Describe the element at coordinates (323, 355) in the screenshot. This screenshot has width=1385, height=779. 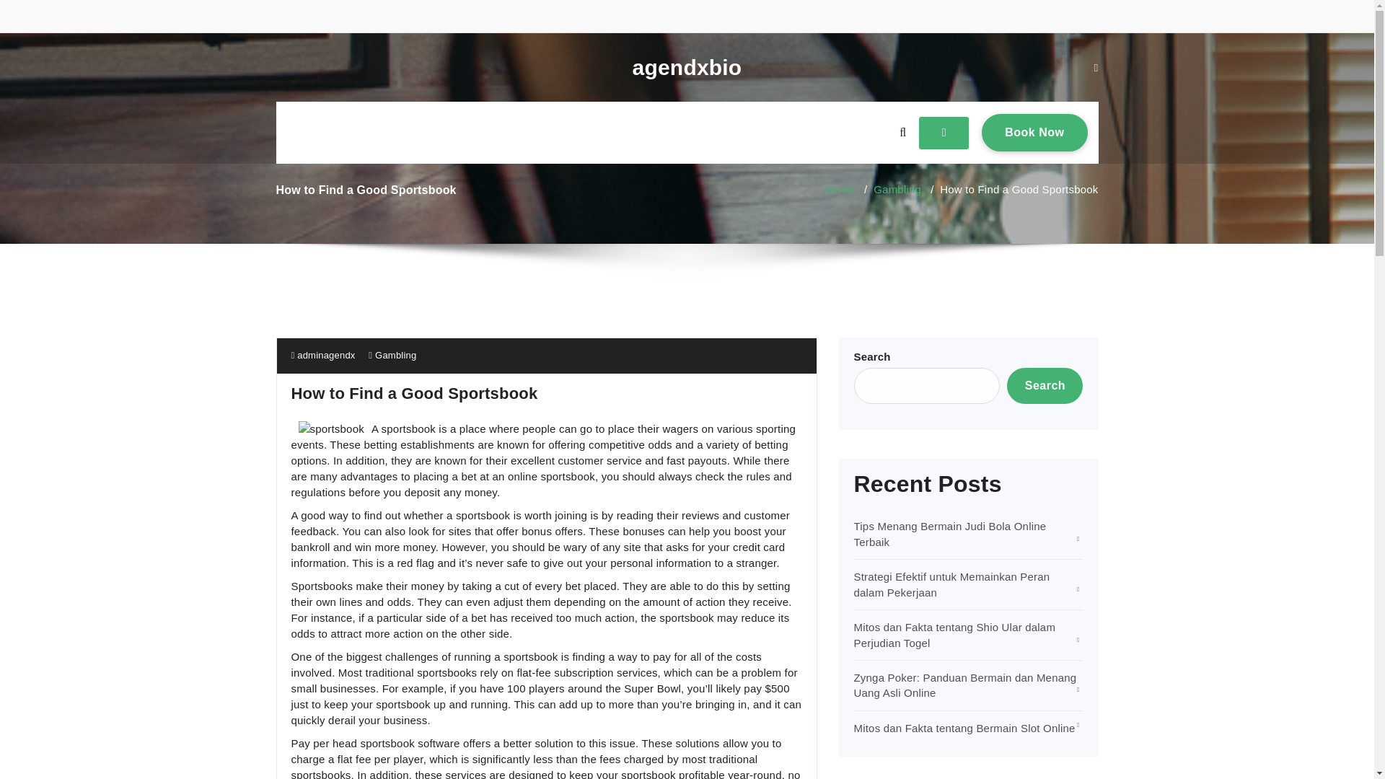
I see `adminagendx` at that location.